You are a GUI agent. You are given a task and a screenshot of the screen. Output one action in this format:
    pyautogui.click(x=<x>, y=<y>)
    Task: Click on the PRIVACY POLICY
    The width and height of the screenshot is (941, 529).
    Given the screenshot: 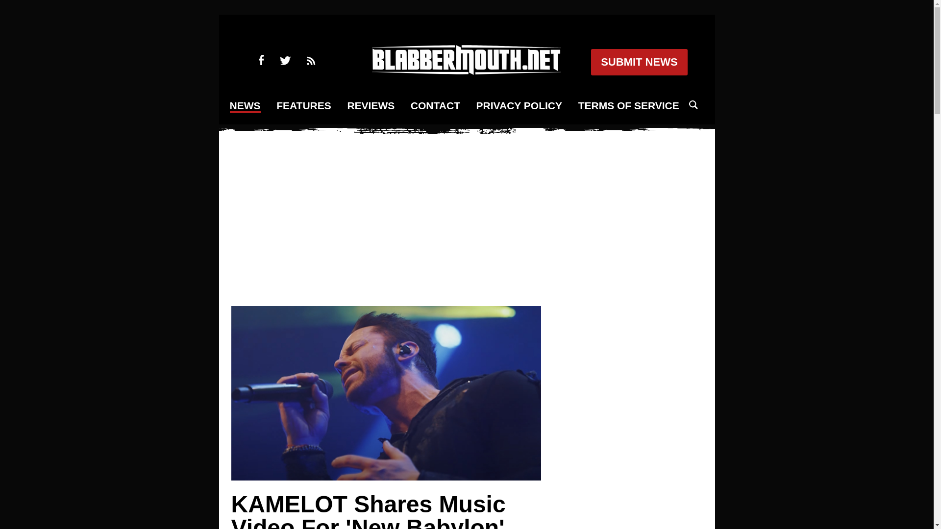 What is the action you would take?
    pyautogui.click(x=519, y=106)
    